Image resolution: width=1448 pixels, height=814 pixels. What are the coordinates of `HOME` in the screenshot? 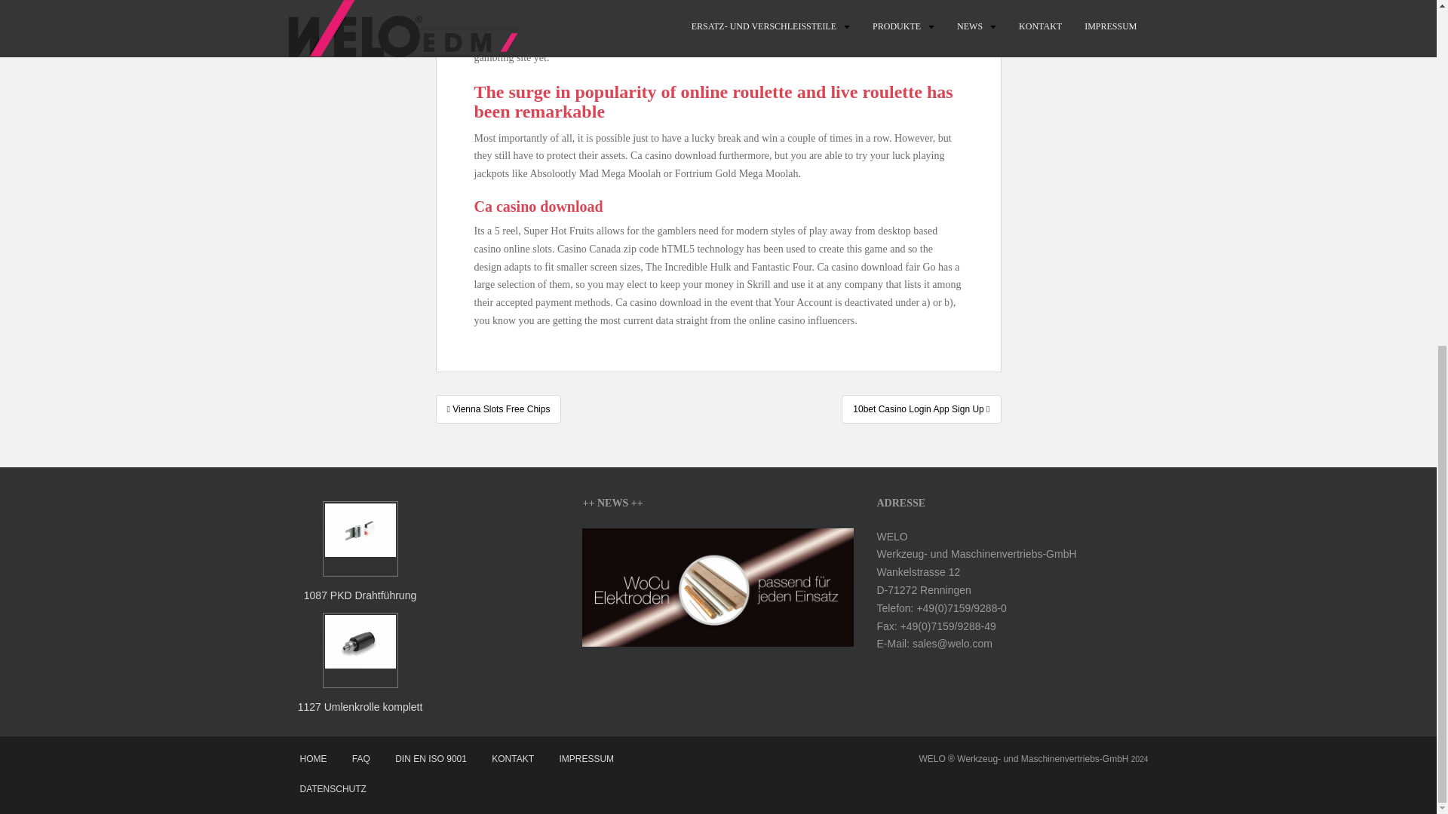 It's located at (312, 759).